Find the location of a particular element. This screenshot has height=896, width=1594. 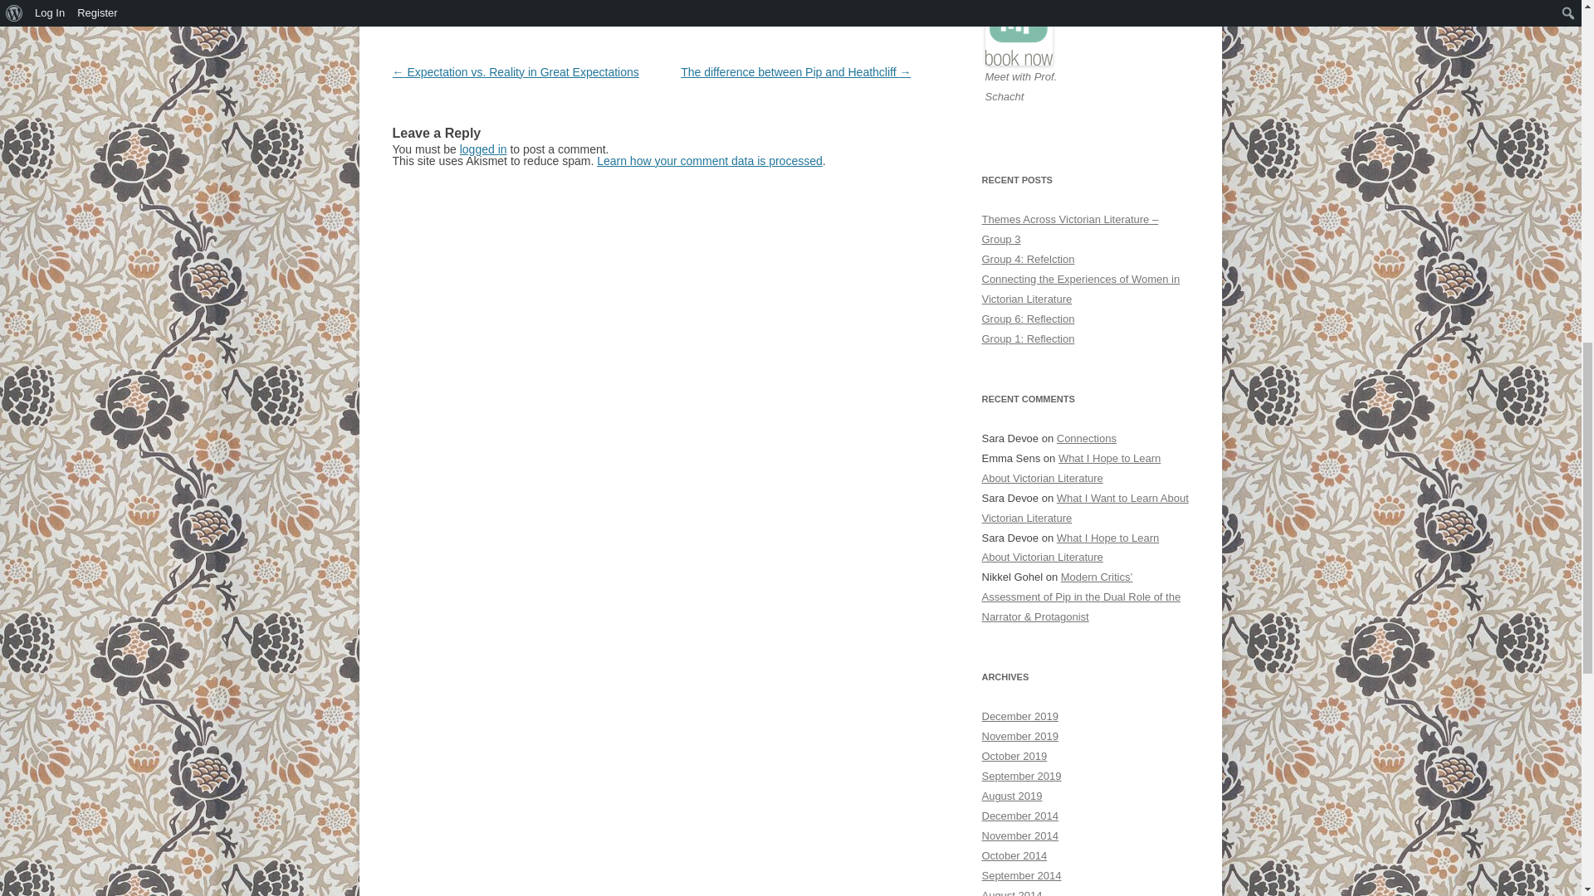

Group 4: Refelction is located at coordinates (1028, 259).